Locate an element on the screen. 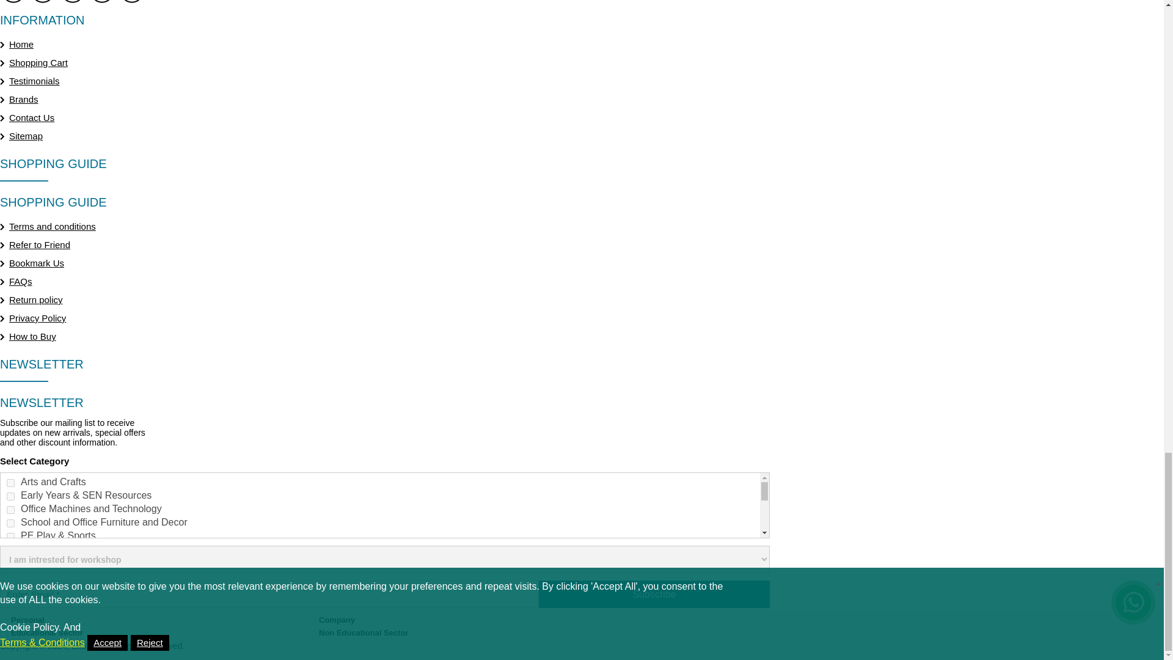  338 is located at coordinates (10, 617).